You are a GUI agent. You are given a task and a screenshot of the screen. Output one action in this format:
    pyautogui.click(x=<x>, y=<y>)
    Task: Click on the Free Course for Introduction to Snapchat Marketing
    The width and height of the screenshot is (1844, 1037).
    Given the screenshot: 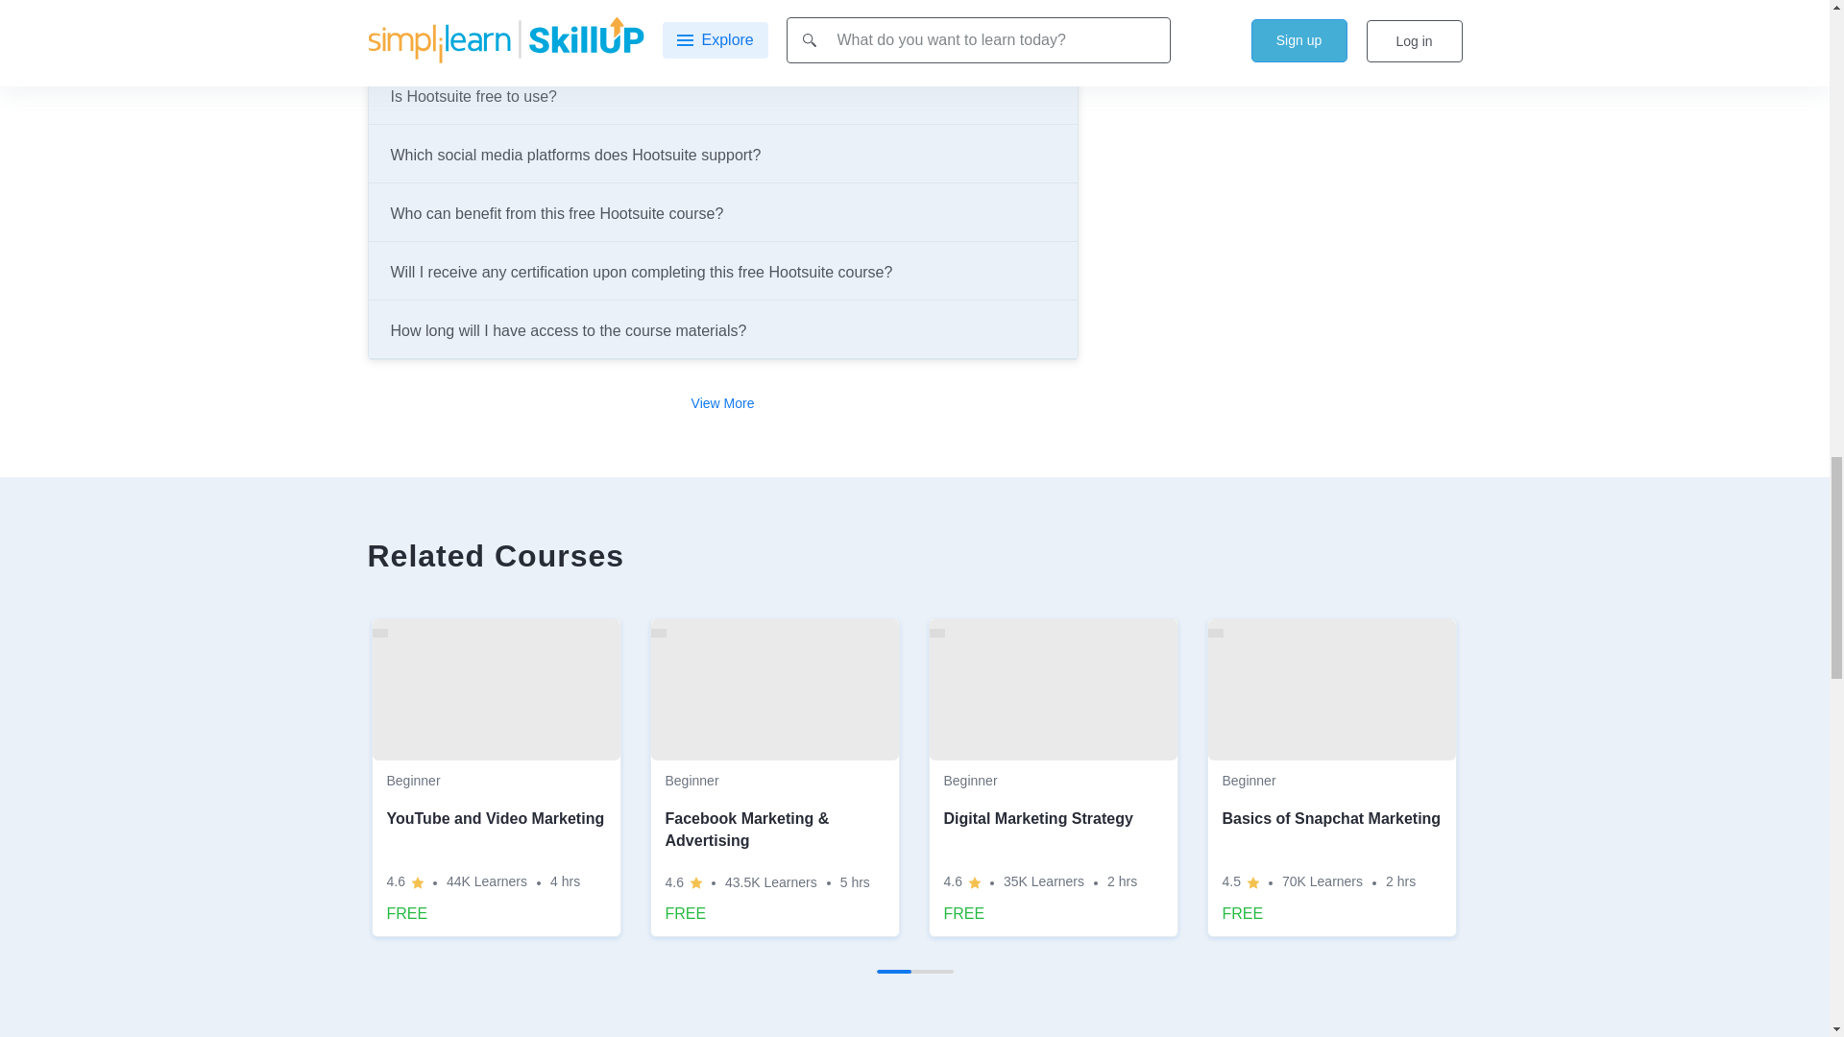 What is the action you would take?
    pyautogui.click(x=1331, y=778)
    